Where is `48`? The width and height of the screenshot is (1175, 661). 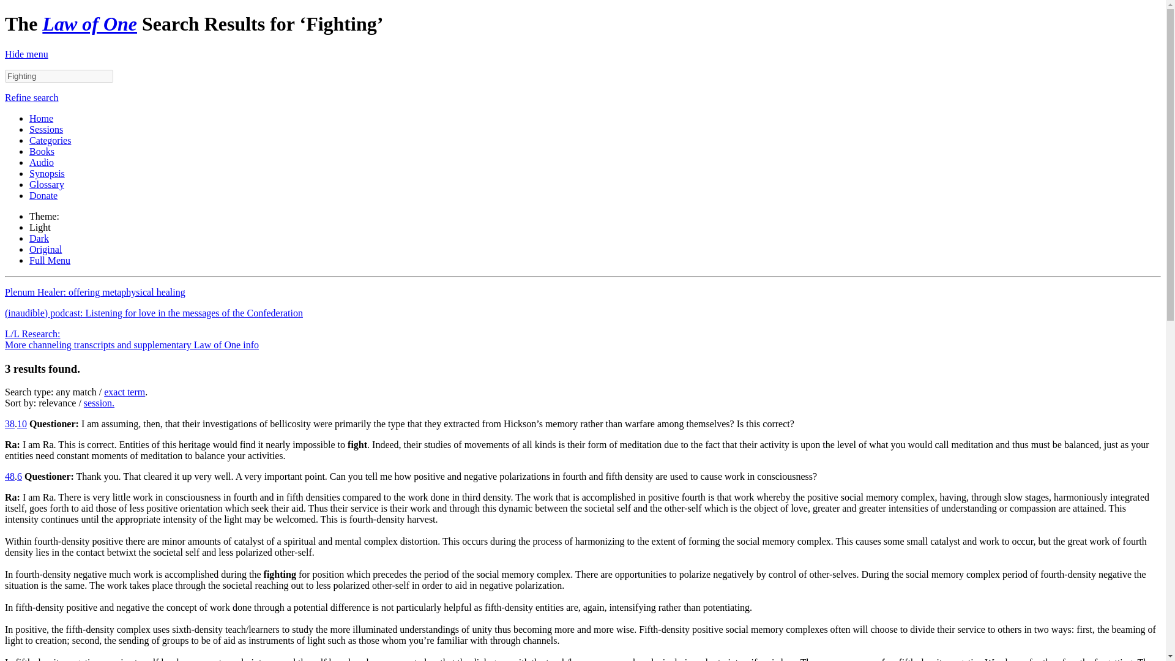
48 is located at coordinates (9, 476).